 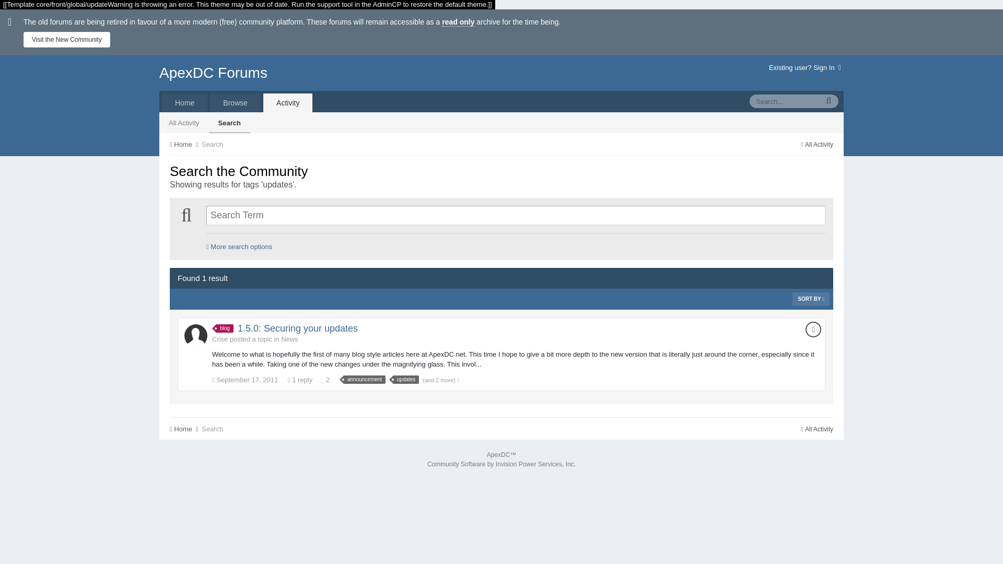 What do you see at coordinates (229, 122) in the screenshot?
I see `Search` at bounding box center [229, 122].